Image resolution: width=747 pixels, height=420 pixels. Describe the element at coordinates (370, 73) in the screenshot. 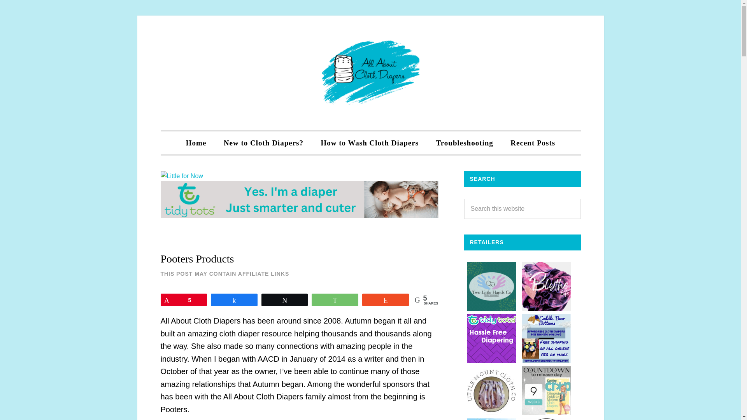

I see `ALL ABOUT CLOTH DIAPERS` at that location.